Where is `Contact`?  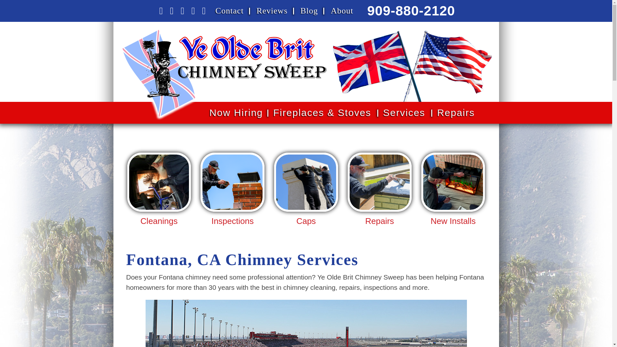 Contact is located at coordinates (229, 11).